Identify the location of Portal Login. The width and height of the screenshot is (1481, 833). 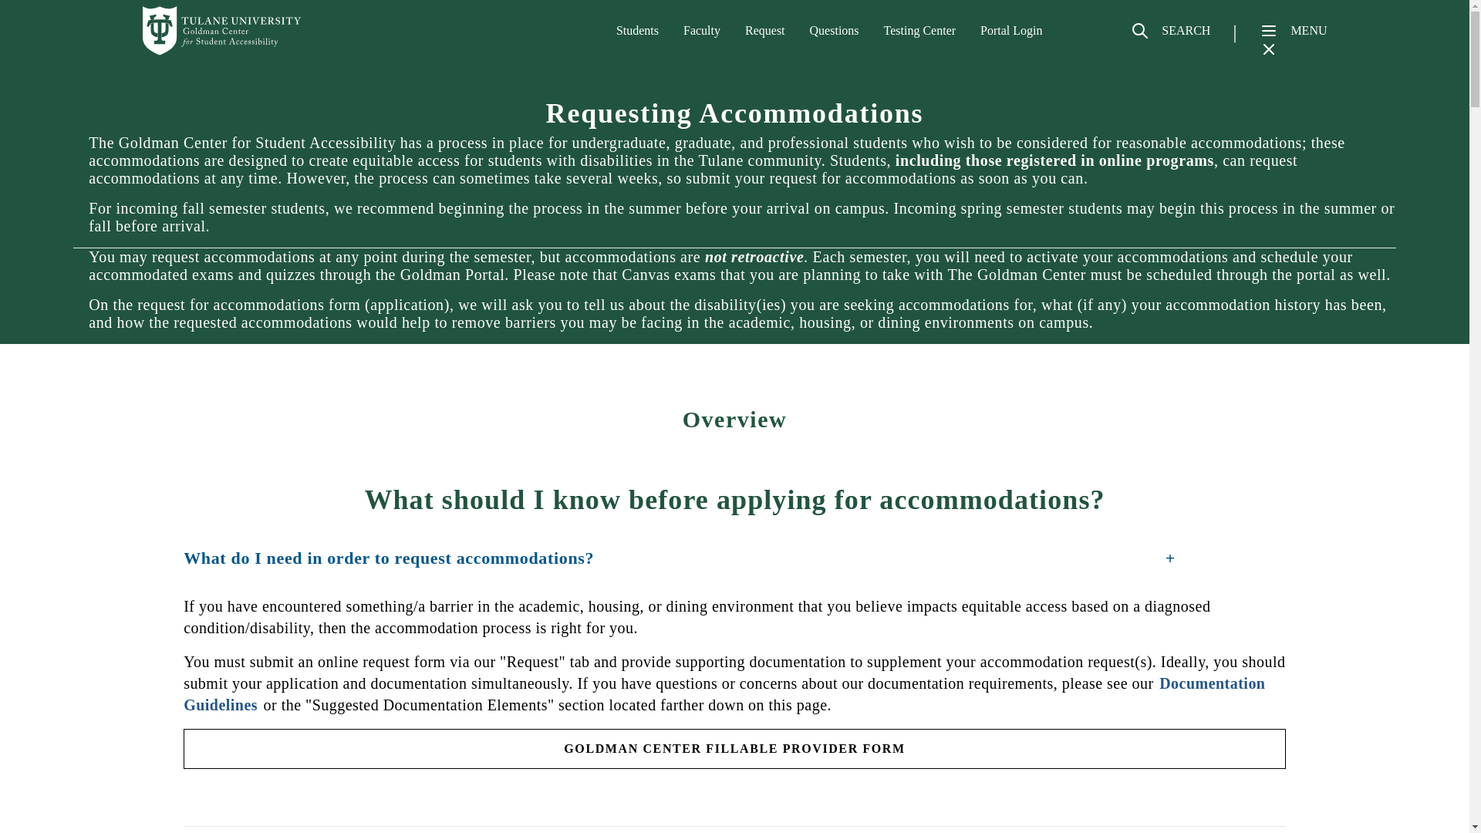
(1011, 30).